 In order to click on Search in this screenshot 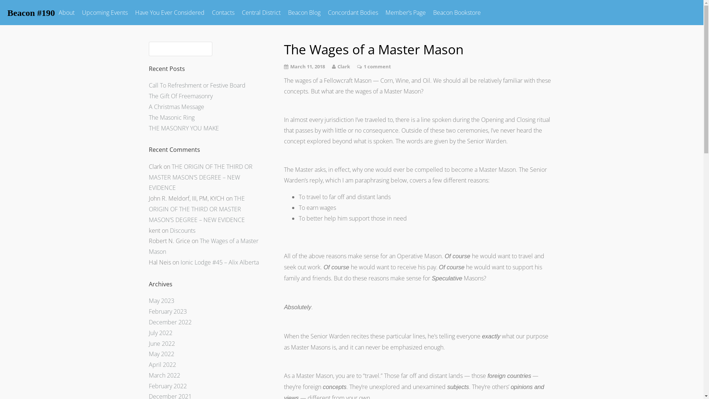, I will do `click(16, 8)`.